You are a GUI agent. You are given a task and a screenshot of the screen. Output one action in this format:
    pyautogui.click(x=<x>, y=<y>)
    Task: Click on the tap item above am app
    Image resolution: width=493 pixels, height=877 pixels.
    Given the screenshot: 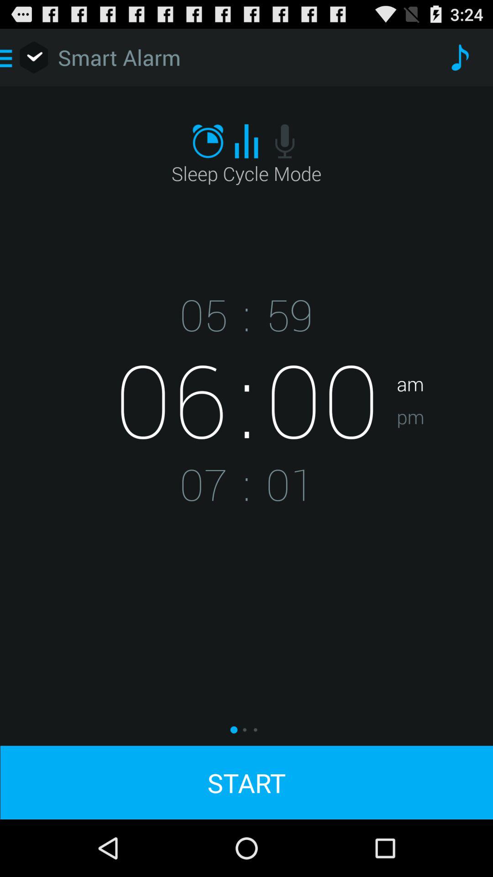 What is the action you would take?
    pyautogui.click(x=459, y=58)
    